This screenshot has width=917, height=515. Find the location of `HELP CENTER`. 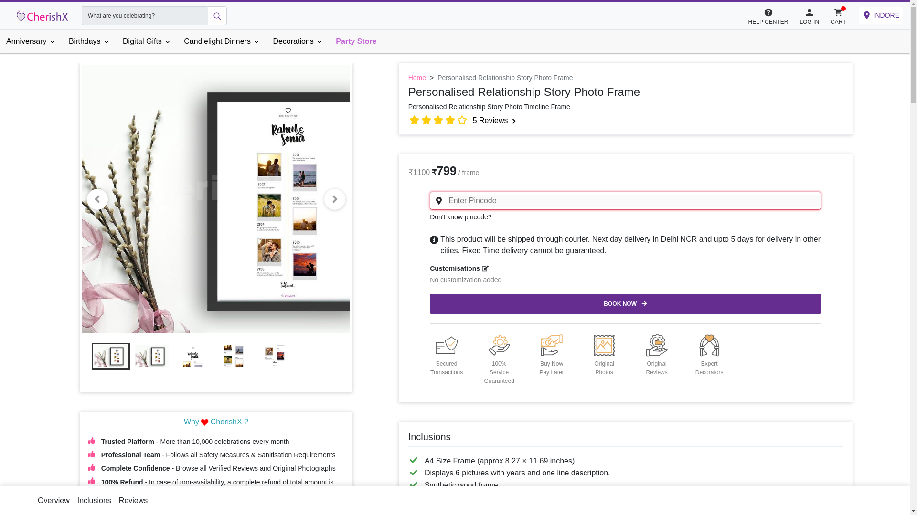

HELP CENTER is located at coordinates (768, 15).